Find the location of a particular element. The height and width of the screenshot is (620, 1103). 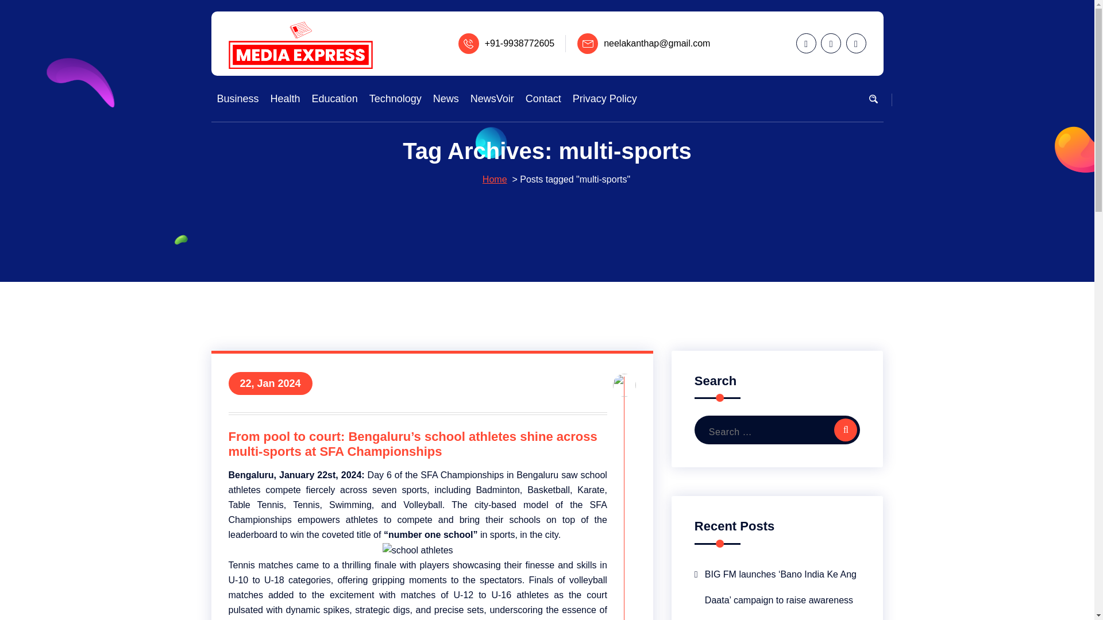

Home is located at coordinates (495, 179).